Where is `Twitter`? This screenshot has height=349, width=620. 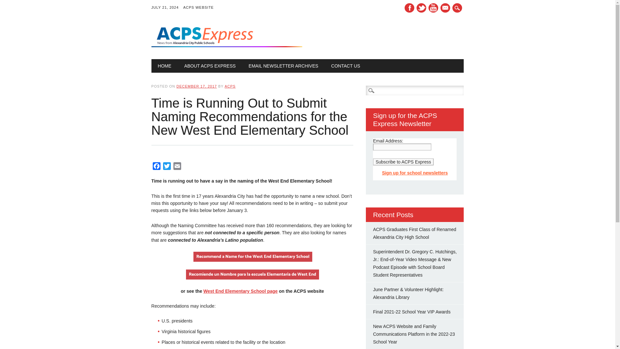
Twitter is located at coordinates (421, 8).